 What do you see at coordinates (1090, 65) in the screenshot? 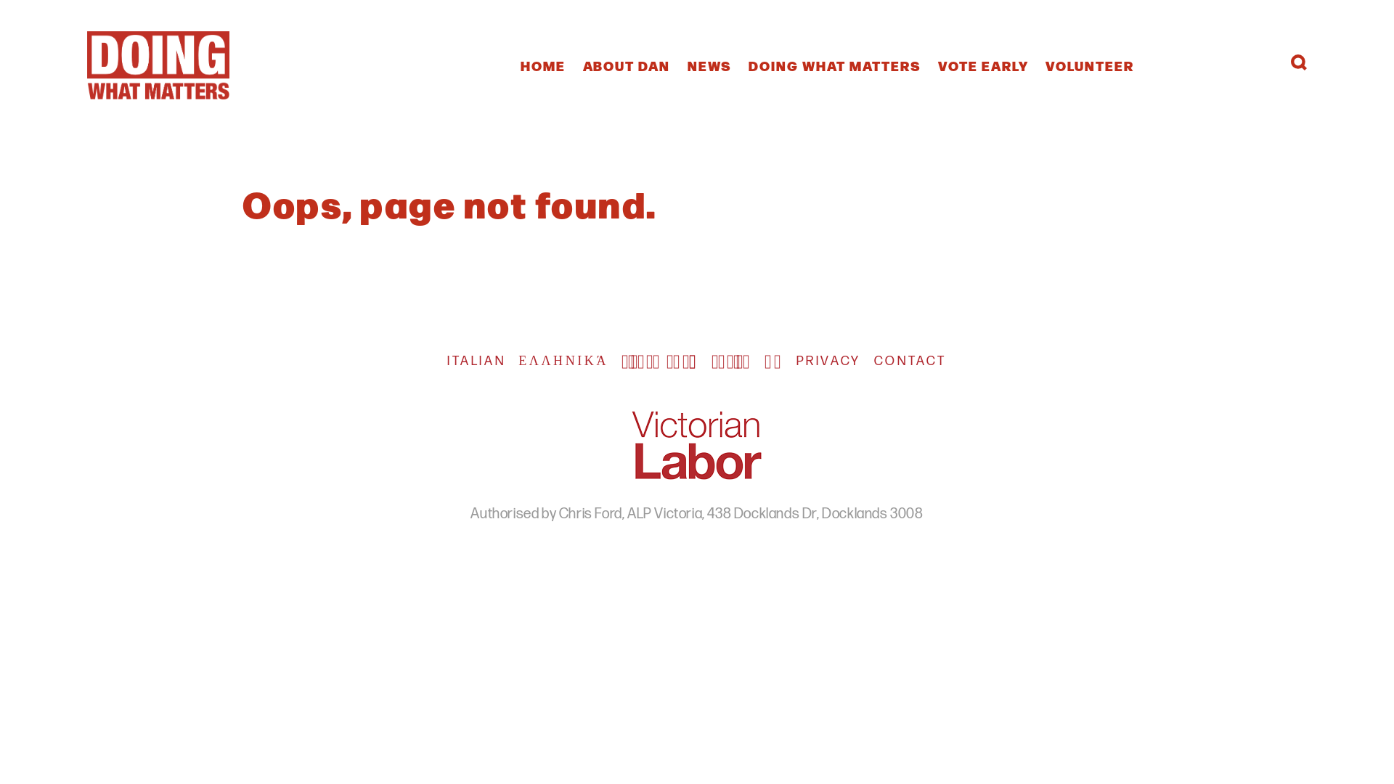
I see `VOLUNTEER` at bounding box center [1090, 65].